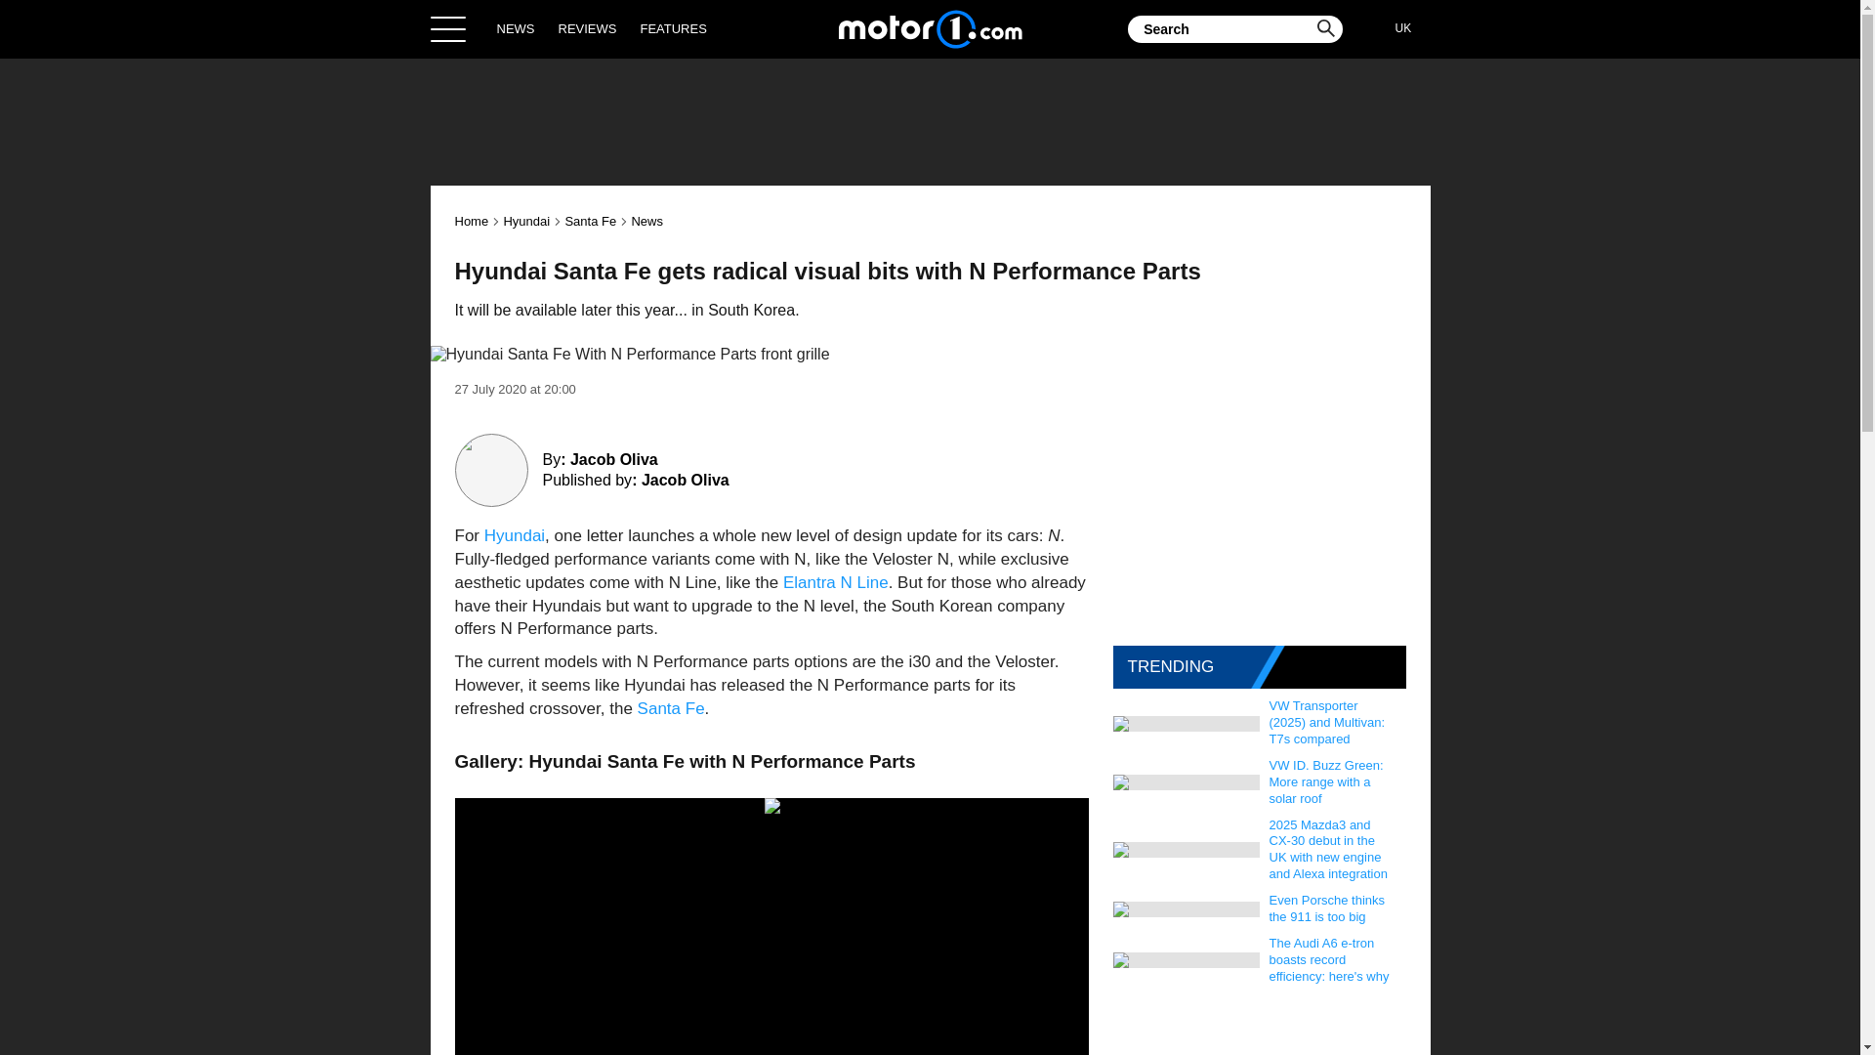 Image resolution: width=1875 pixels, height=1055 pixels. I want to click on Hyundai, so click(514, 535).